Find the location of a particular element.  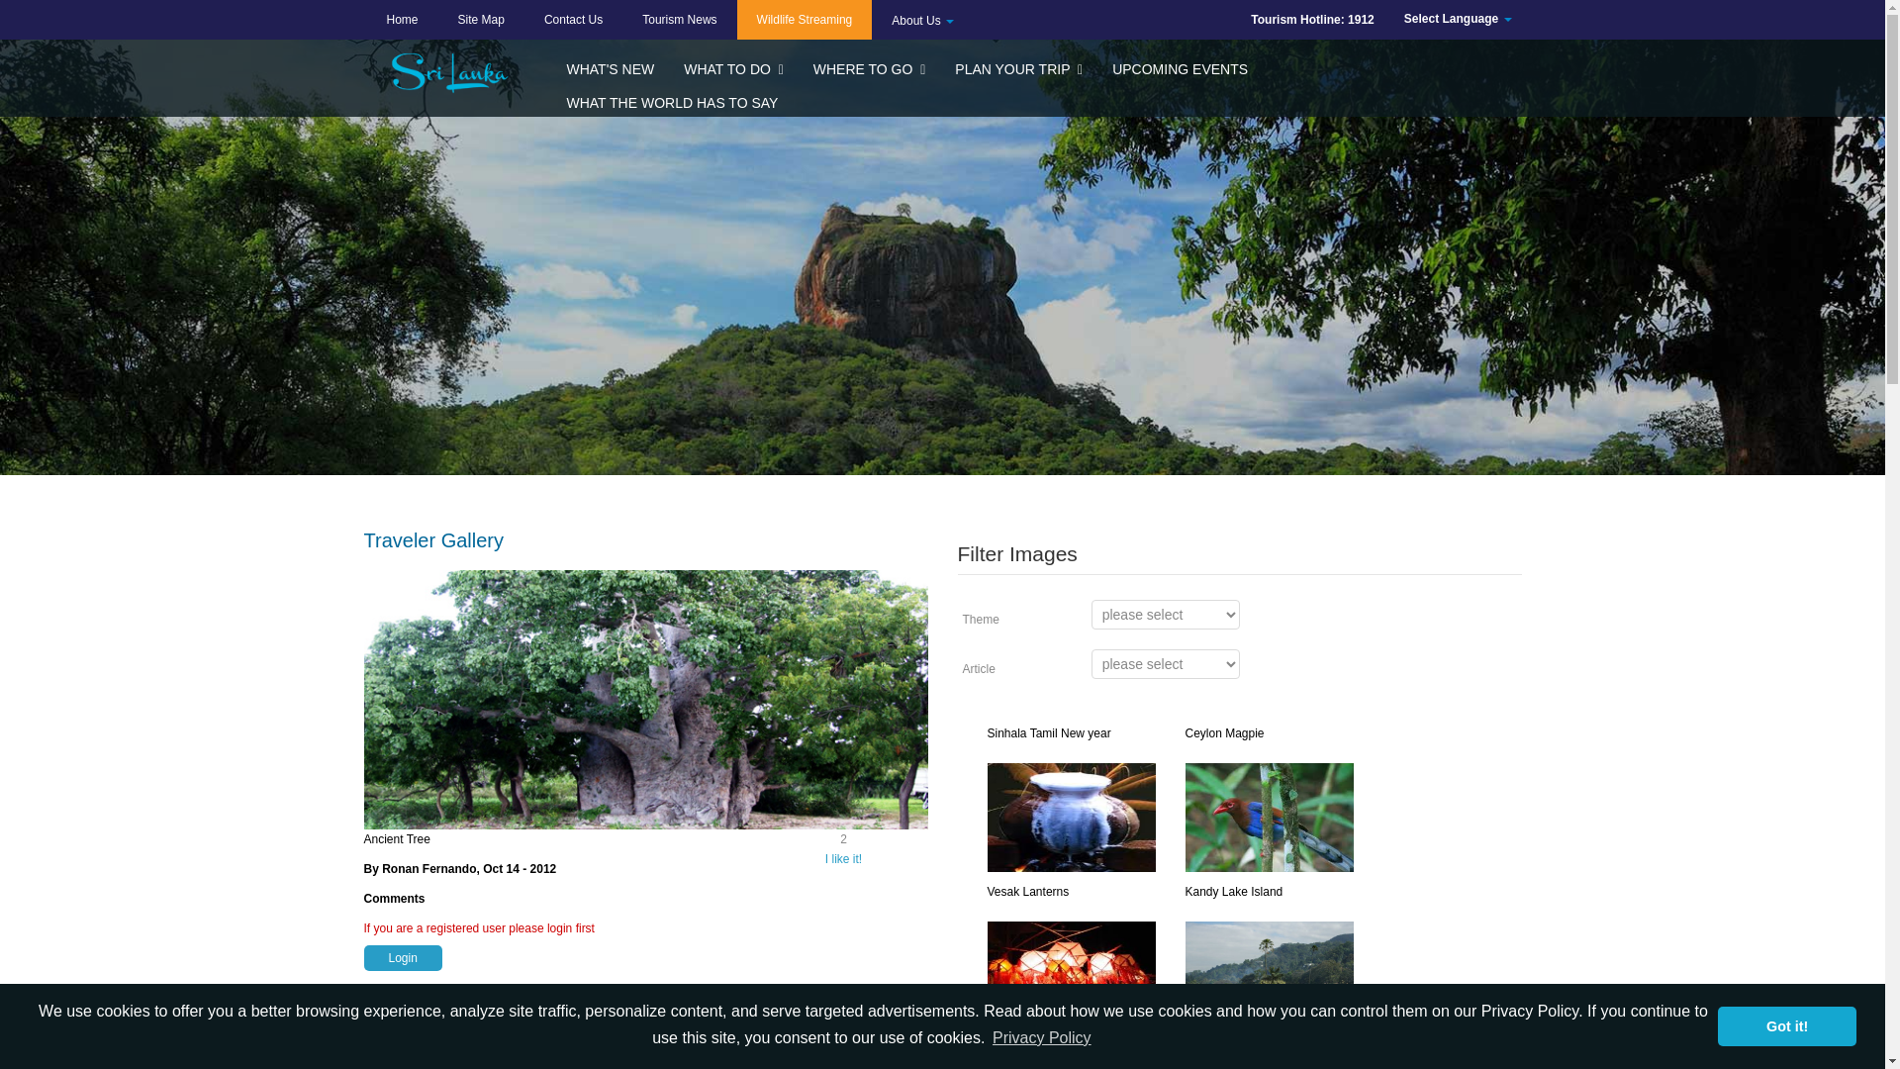

Home is located at coordinates (402, 20).